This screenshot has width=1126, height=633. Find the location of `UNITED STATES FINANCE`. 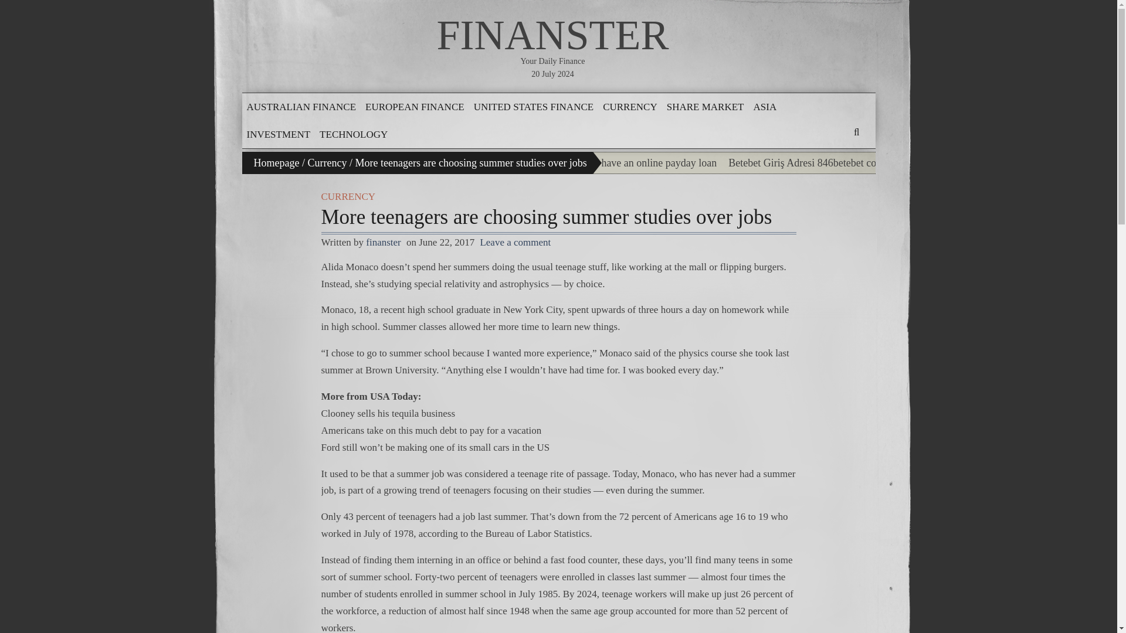

UNITED STATES FINANCE is located at coordinates (534, 107).